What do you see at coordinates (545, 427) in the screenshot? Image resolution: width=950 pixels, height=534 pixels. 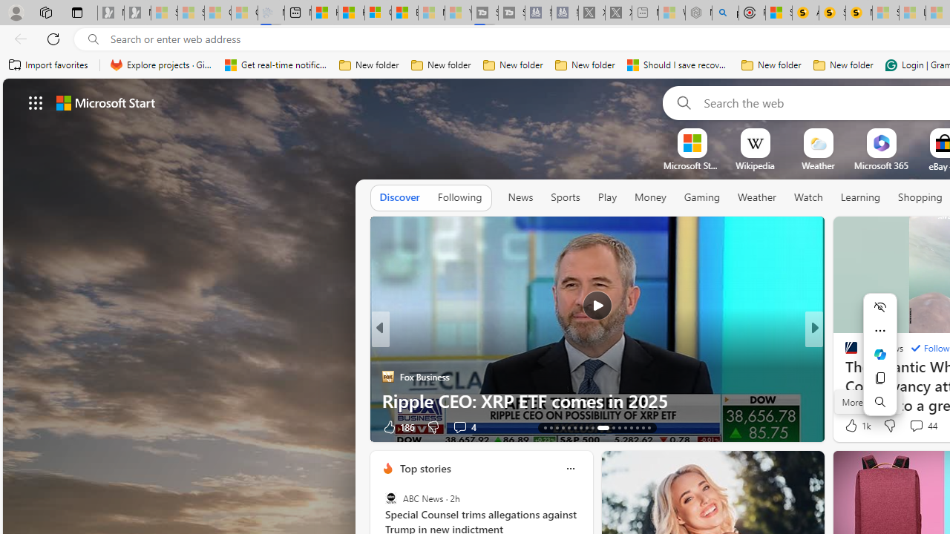 I see `AutomationID: tab-13` at bounding box center [545, 427].